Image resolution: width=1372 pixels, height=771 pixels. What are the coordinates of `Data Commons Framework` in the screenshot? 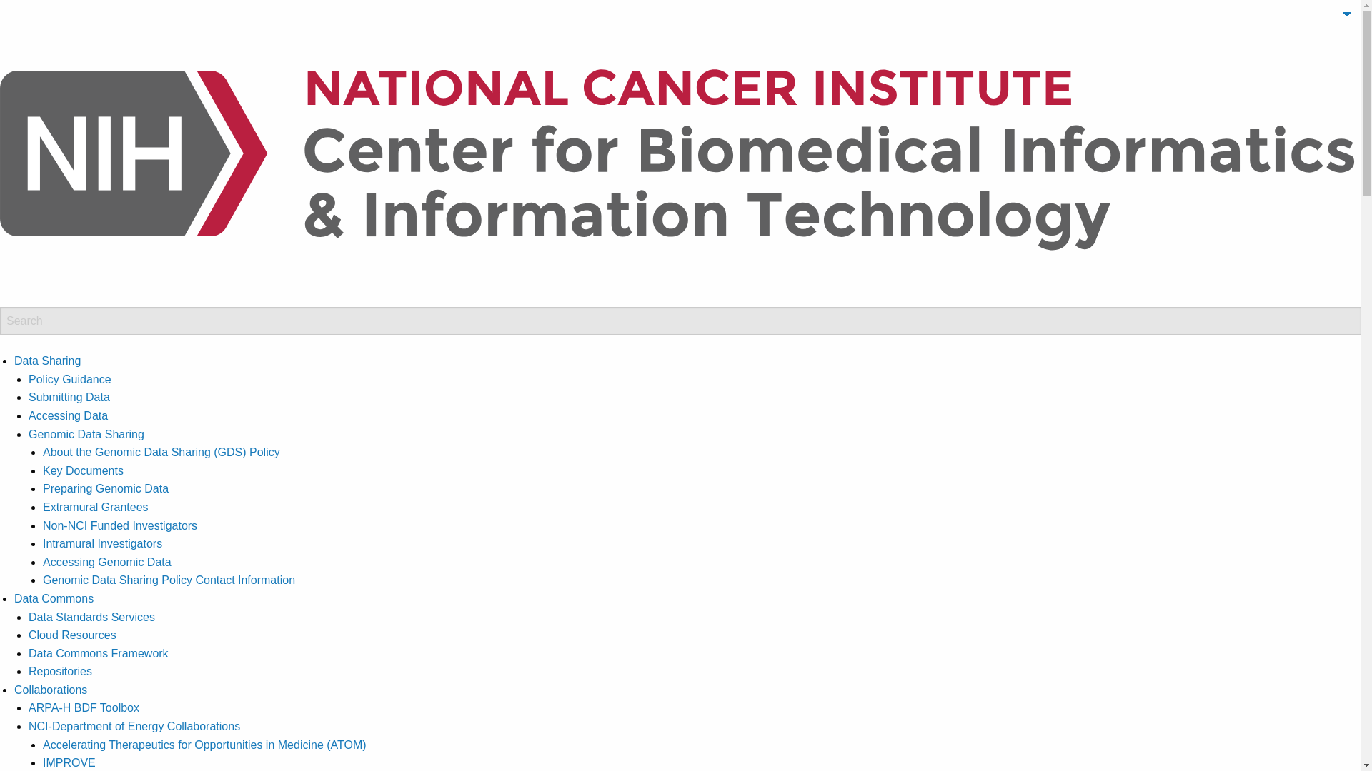 It's located at (99, 654).